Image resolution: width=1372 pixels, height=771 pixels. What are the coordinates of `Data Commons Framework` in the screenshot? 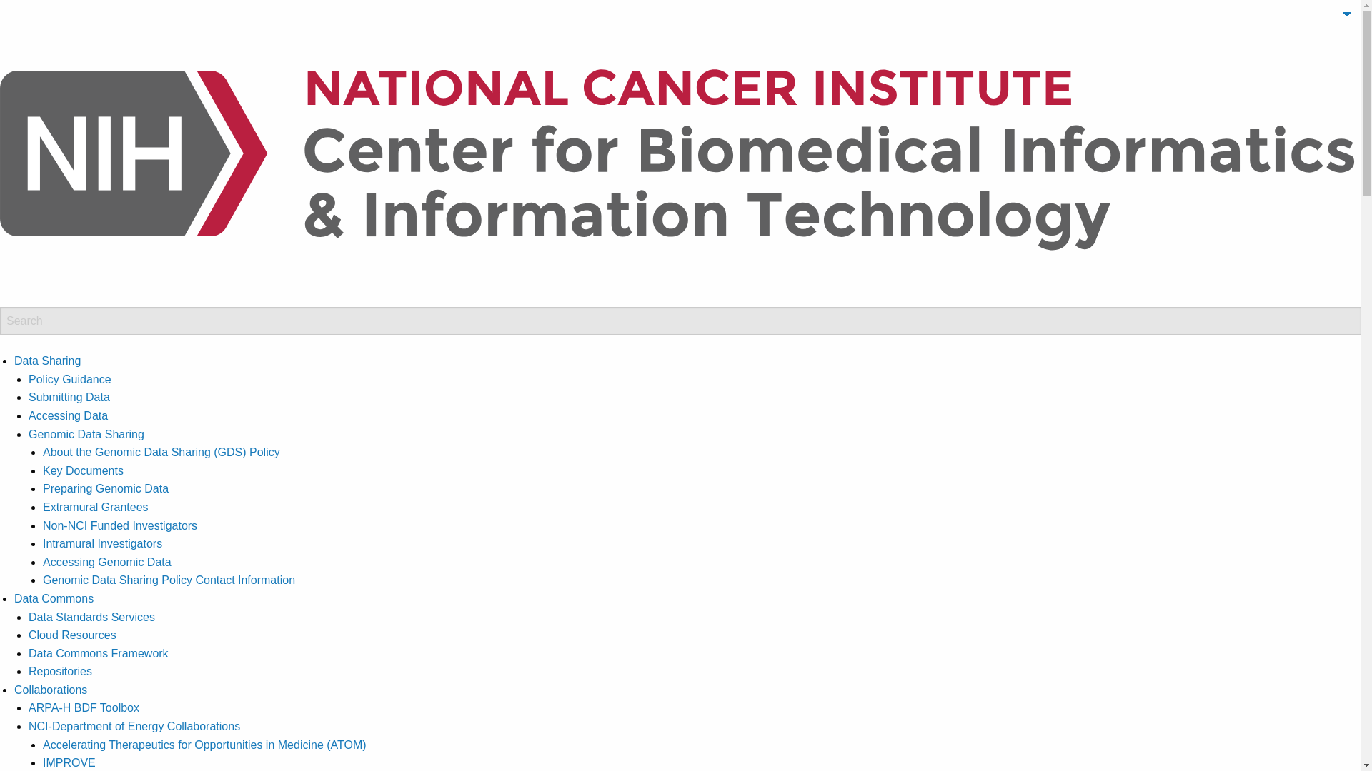 It's located at (99, 654).